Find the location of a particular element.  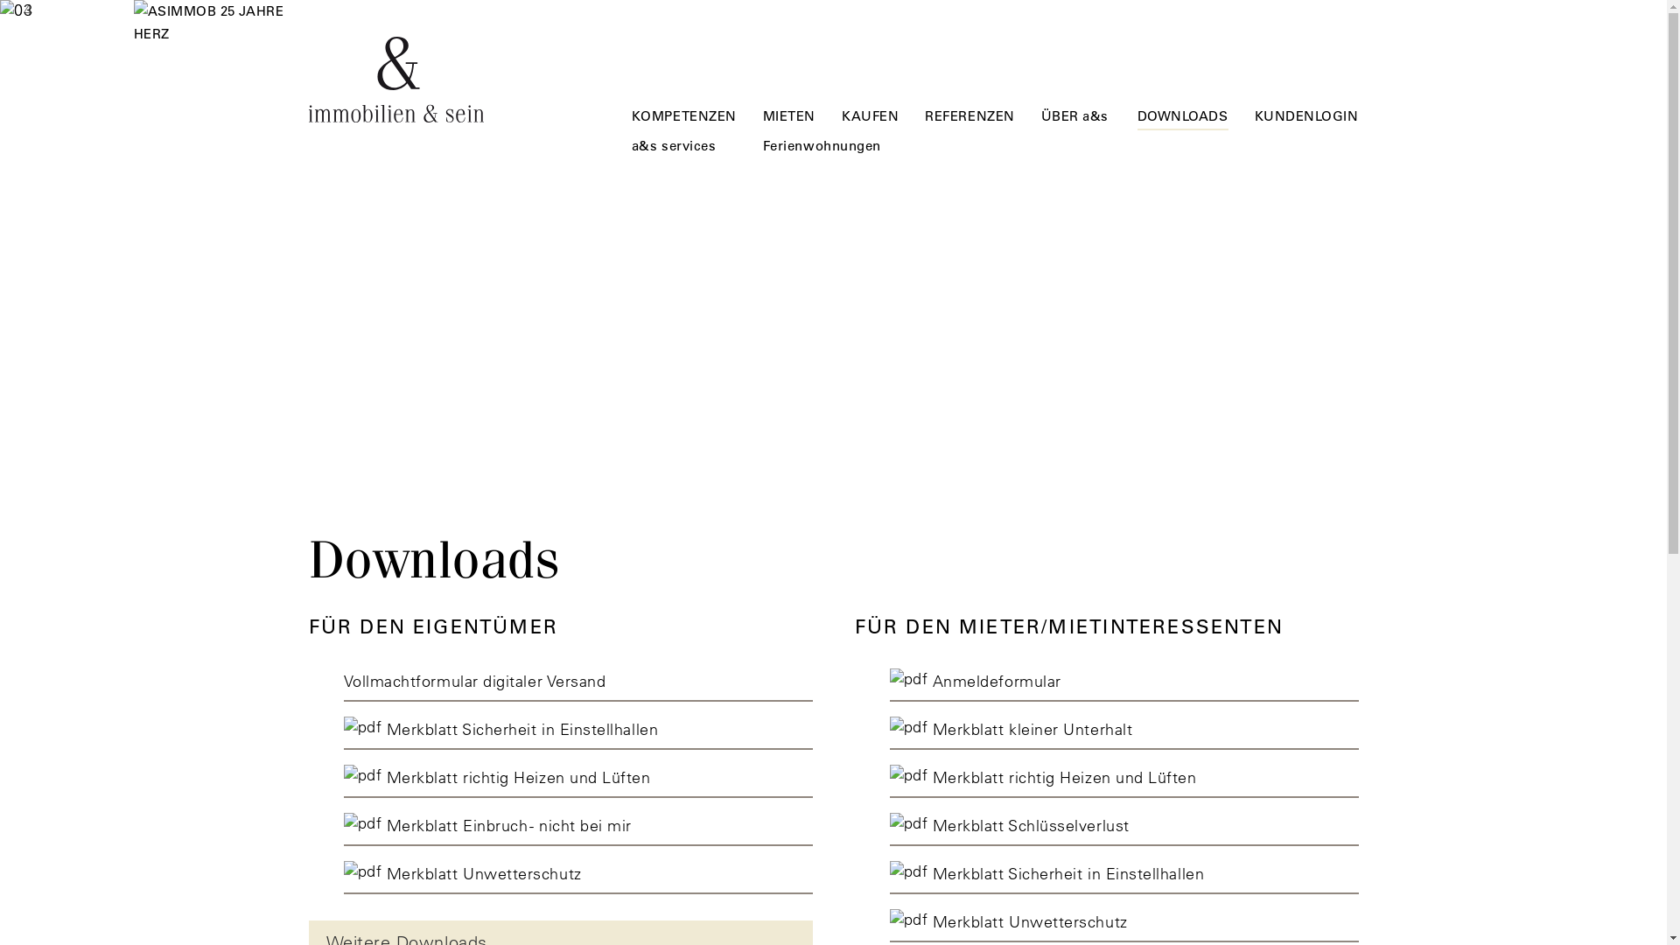

Merkblatt Sicherheit in Einstellhallen is located at coordinates (1123, 873).